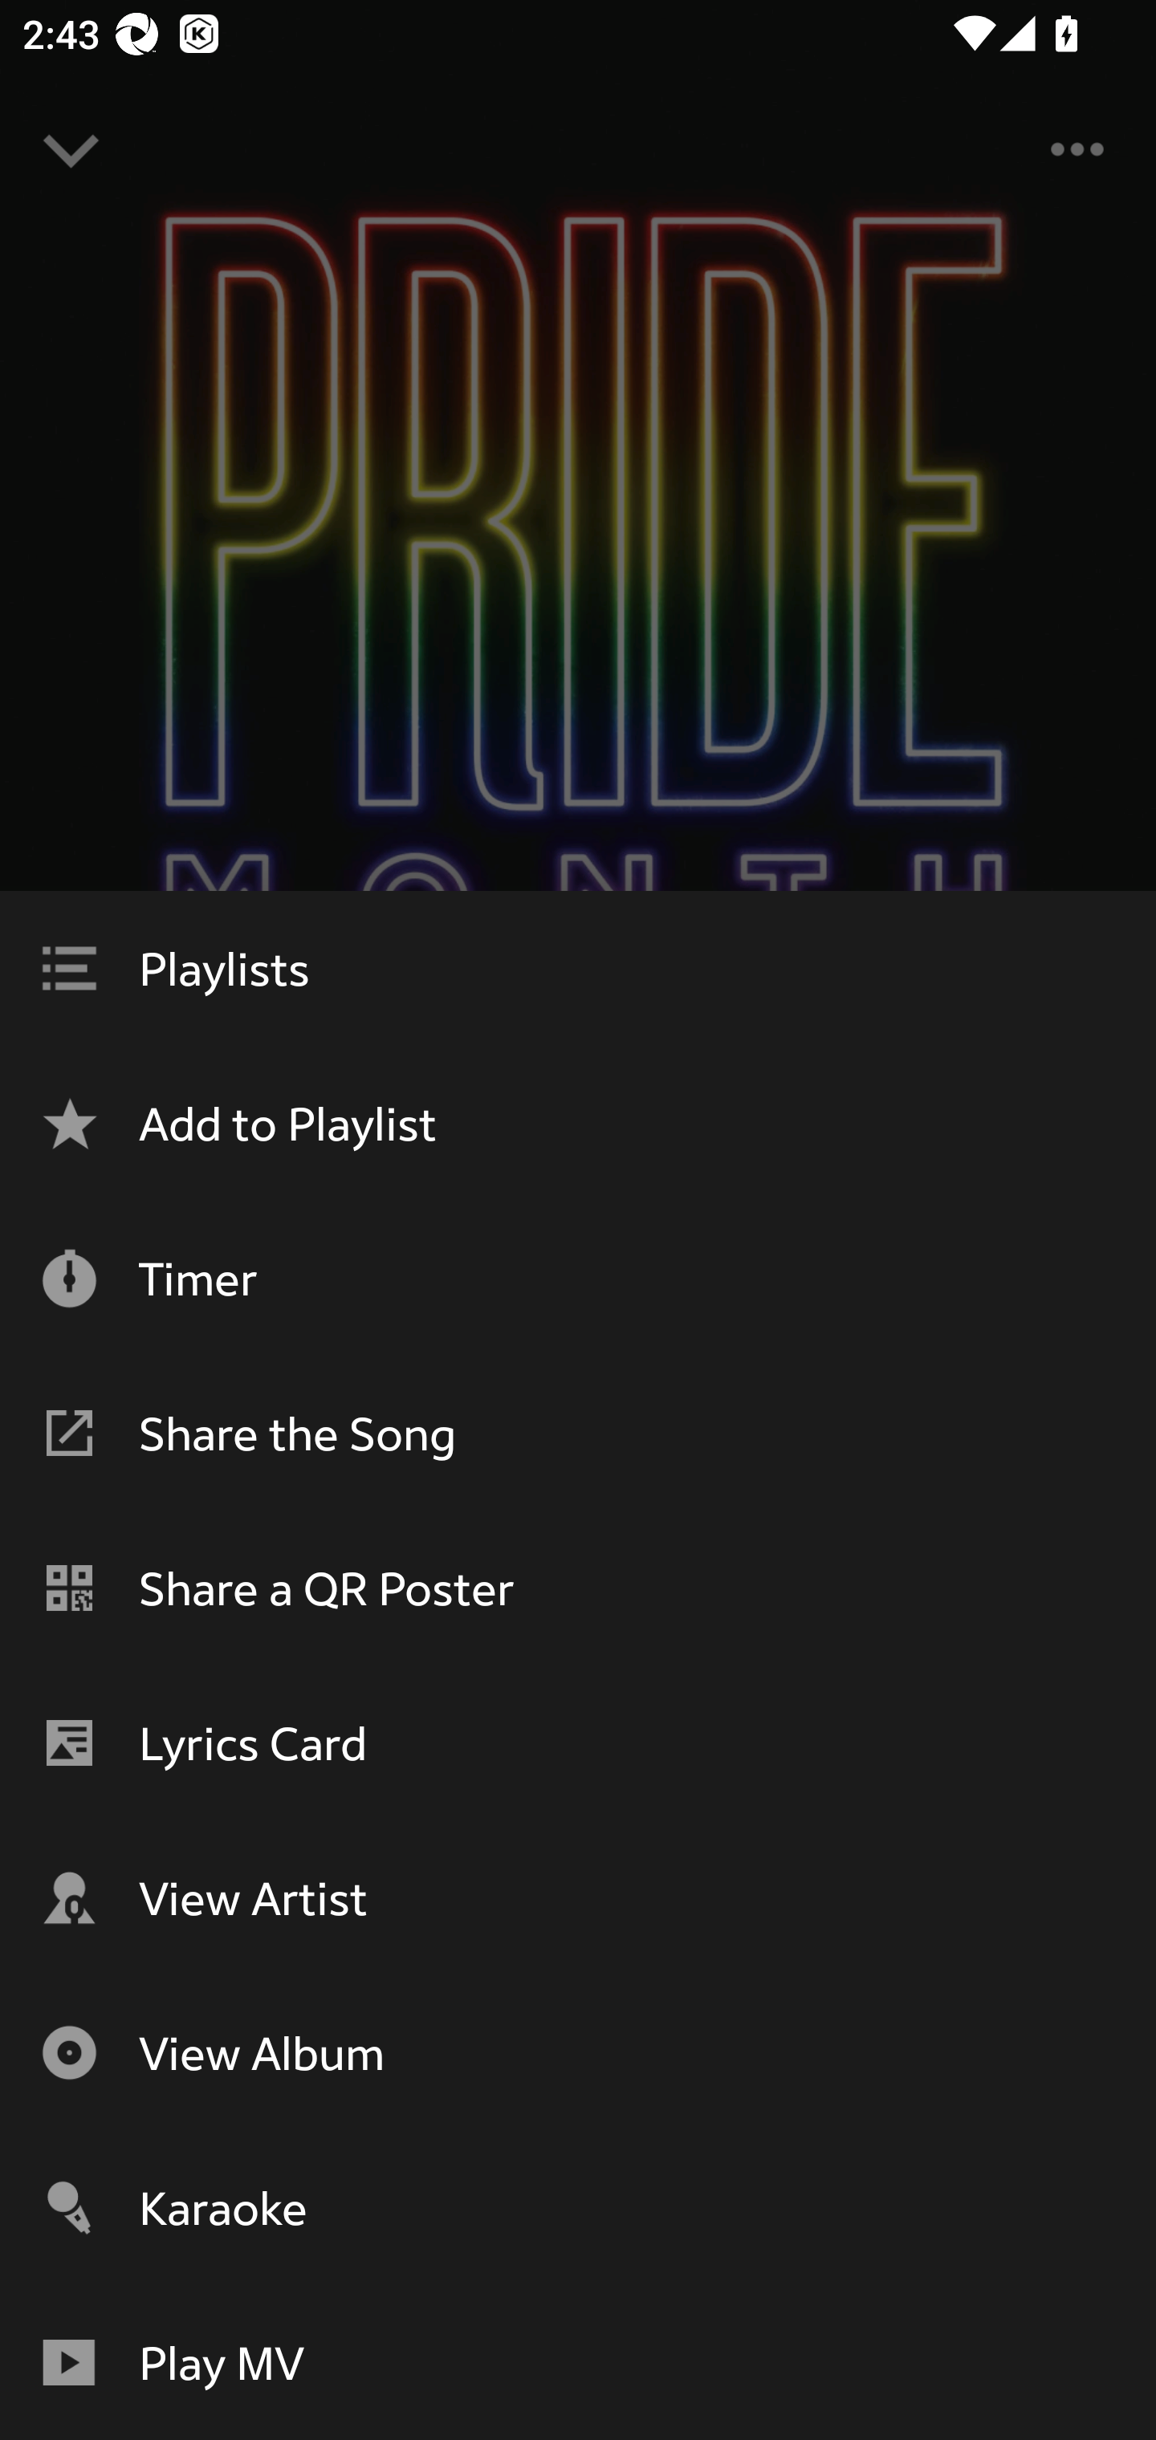  What do you see at coordinates (578, 1897) in the screenshot?
I see `View Artist` at bounding box center [578, 1897].